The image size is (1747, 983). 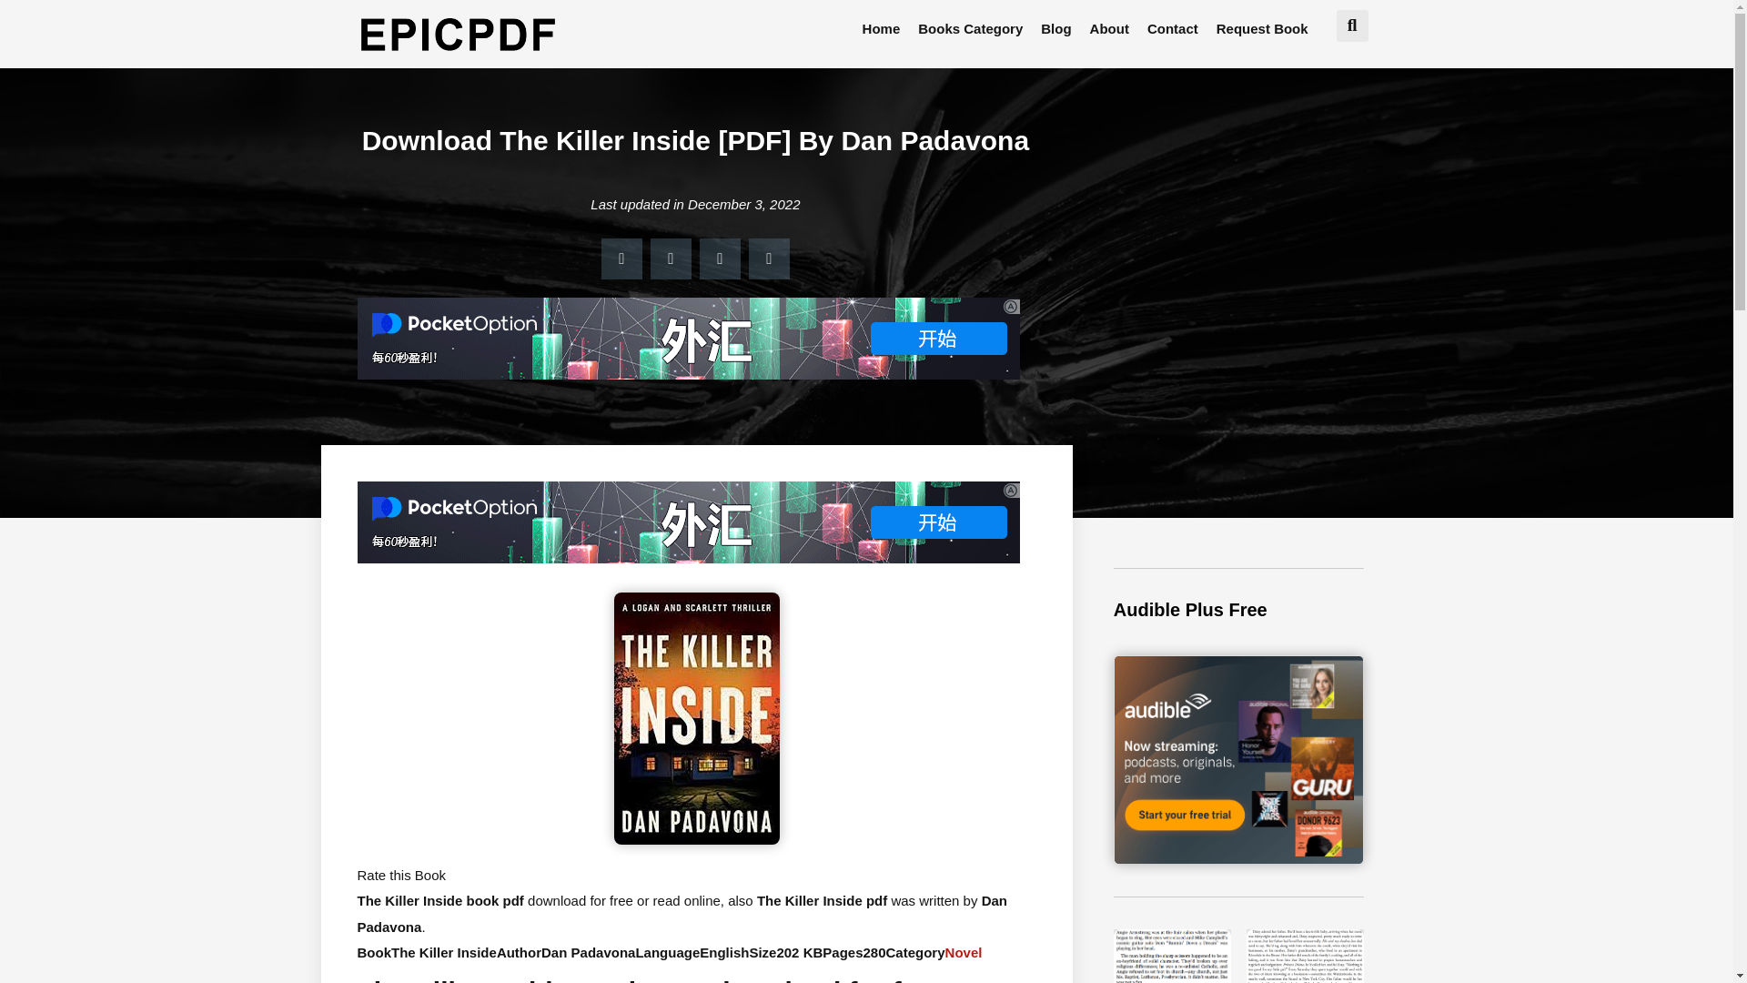 I want to click on Request Book, so click(x=1261, y=29).